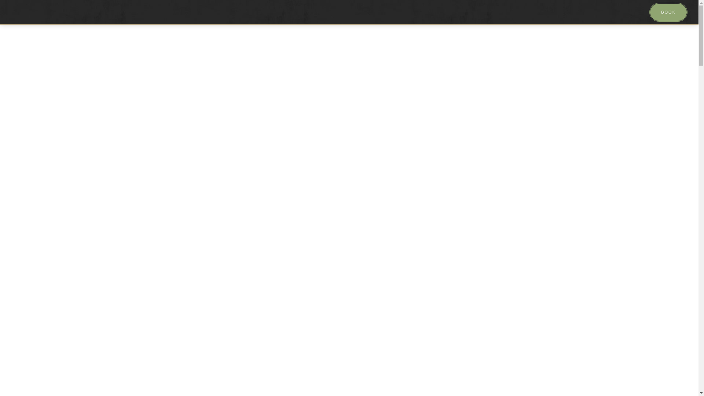  Describe the element at coordinates (668, 12) in the screenshot. I see `BOOK` at that location.